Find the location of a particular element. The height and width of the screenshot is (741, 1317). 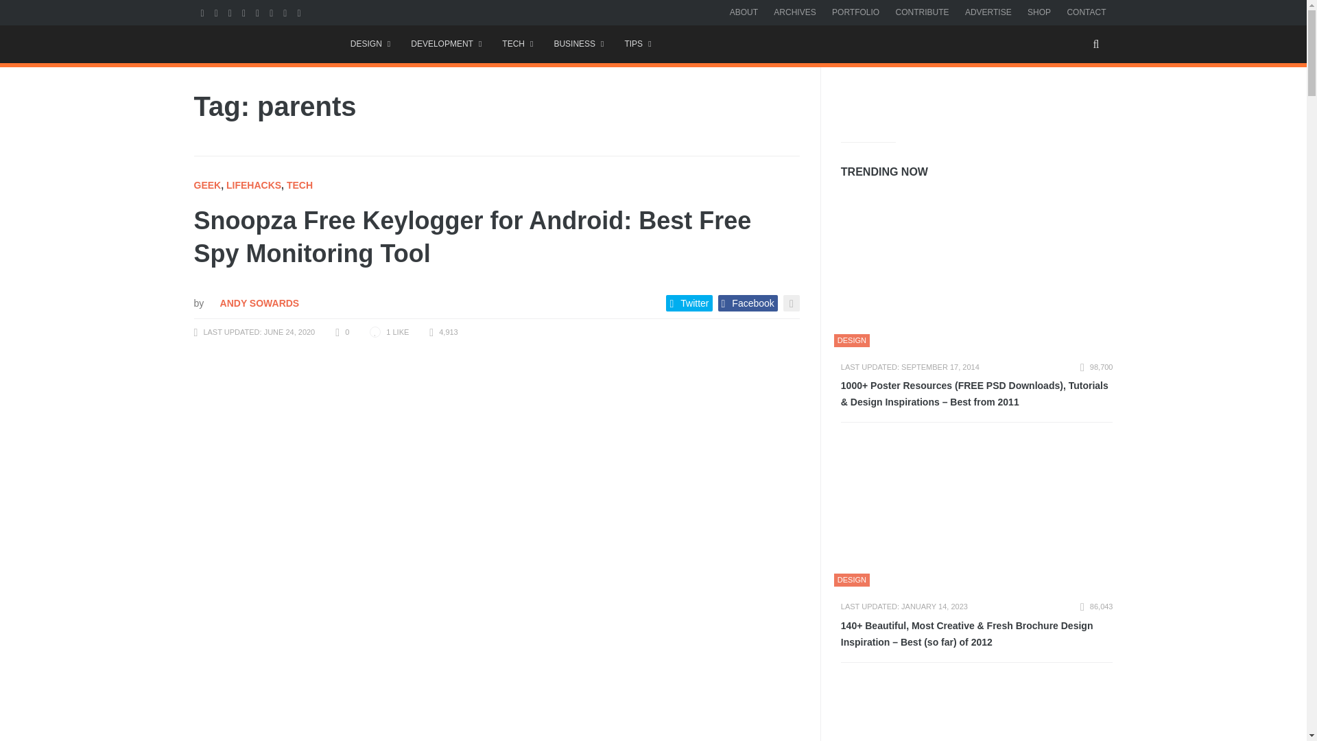

ARCHIVES is located at coordinates (794, 12).